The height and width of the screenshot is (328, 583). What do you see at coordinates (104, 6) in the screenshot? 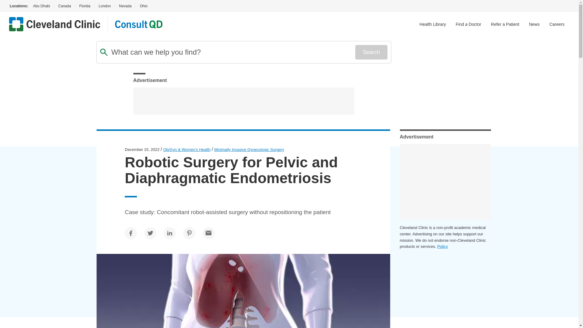
I see `London` at bounding box center [104, 6].